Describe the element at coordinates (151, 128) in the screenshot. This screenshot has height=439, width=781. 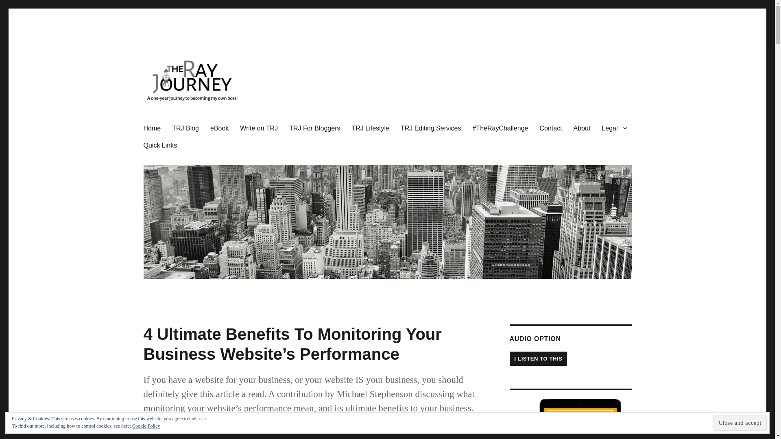
I see `Home` at that location.